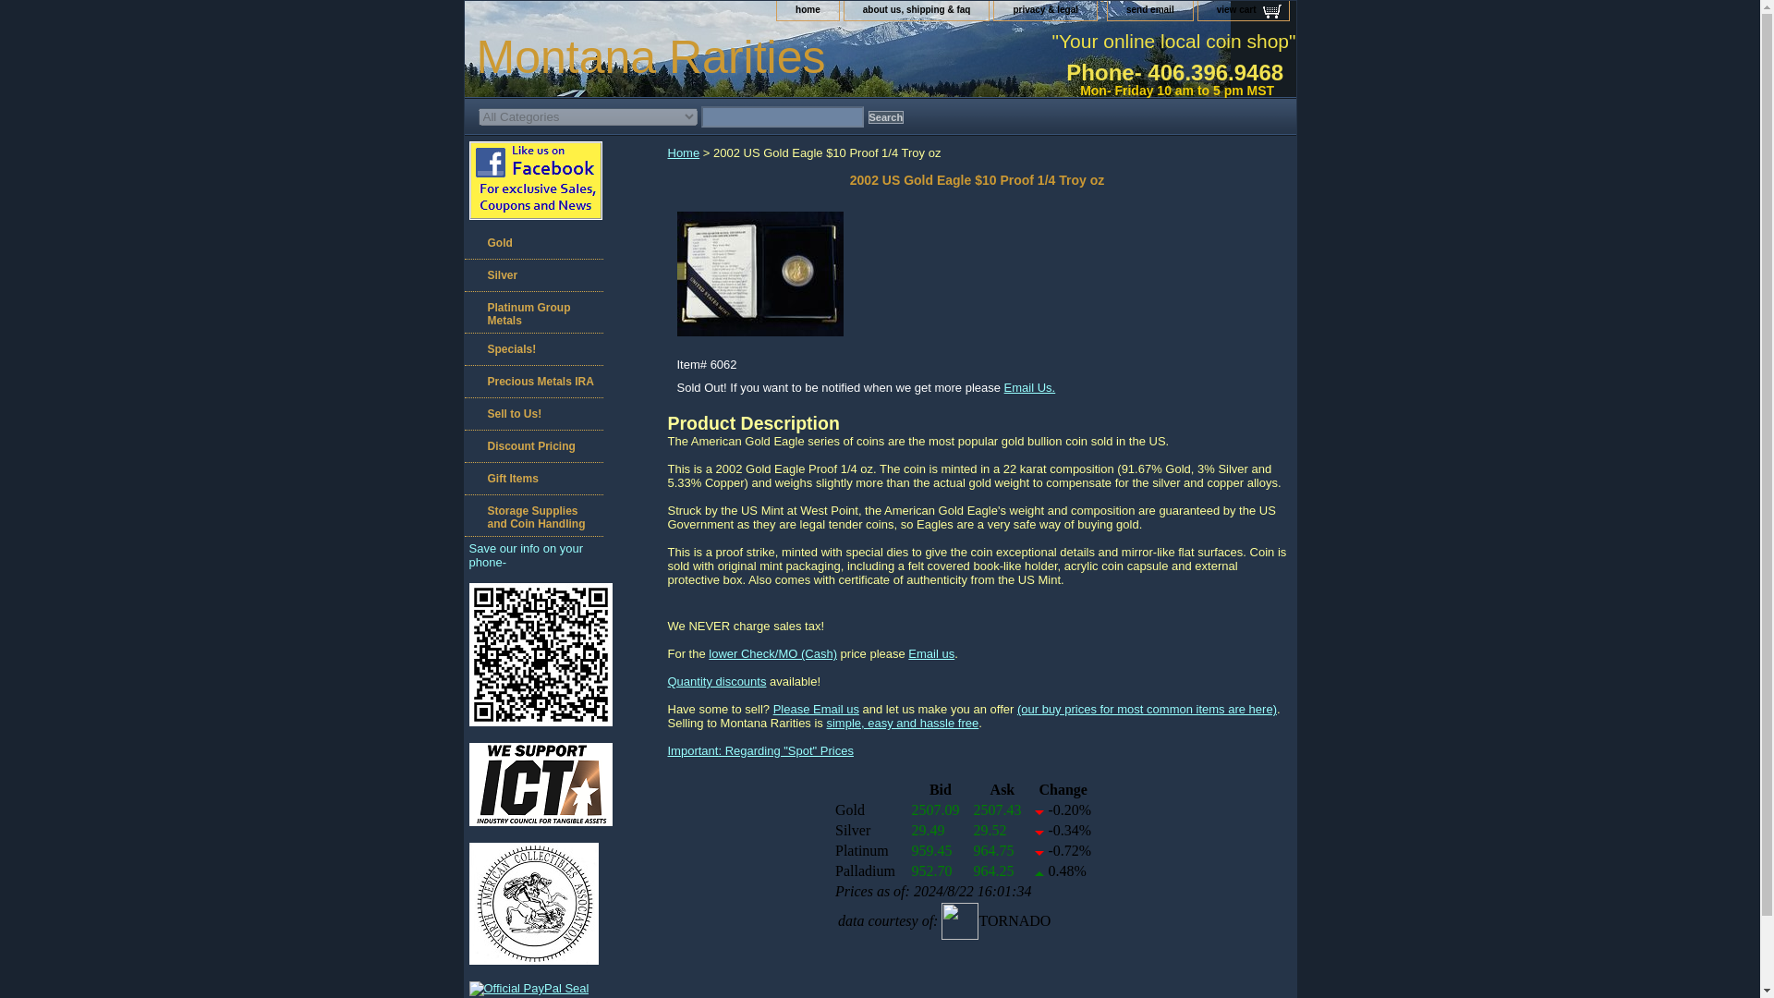 The height and width of the screenshot is (998, 1774). I want to click on Gift Items, so click(532, 479).